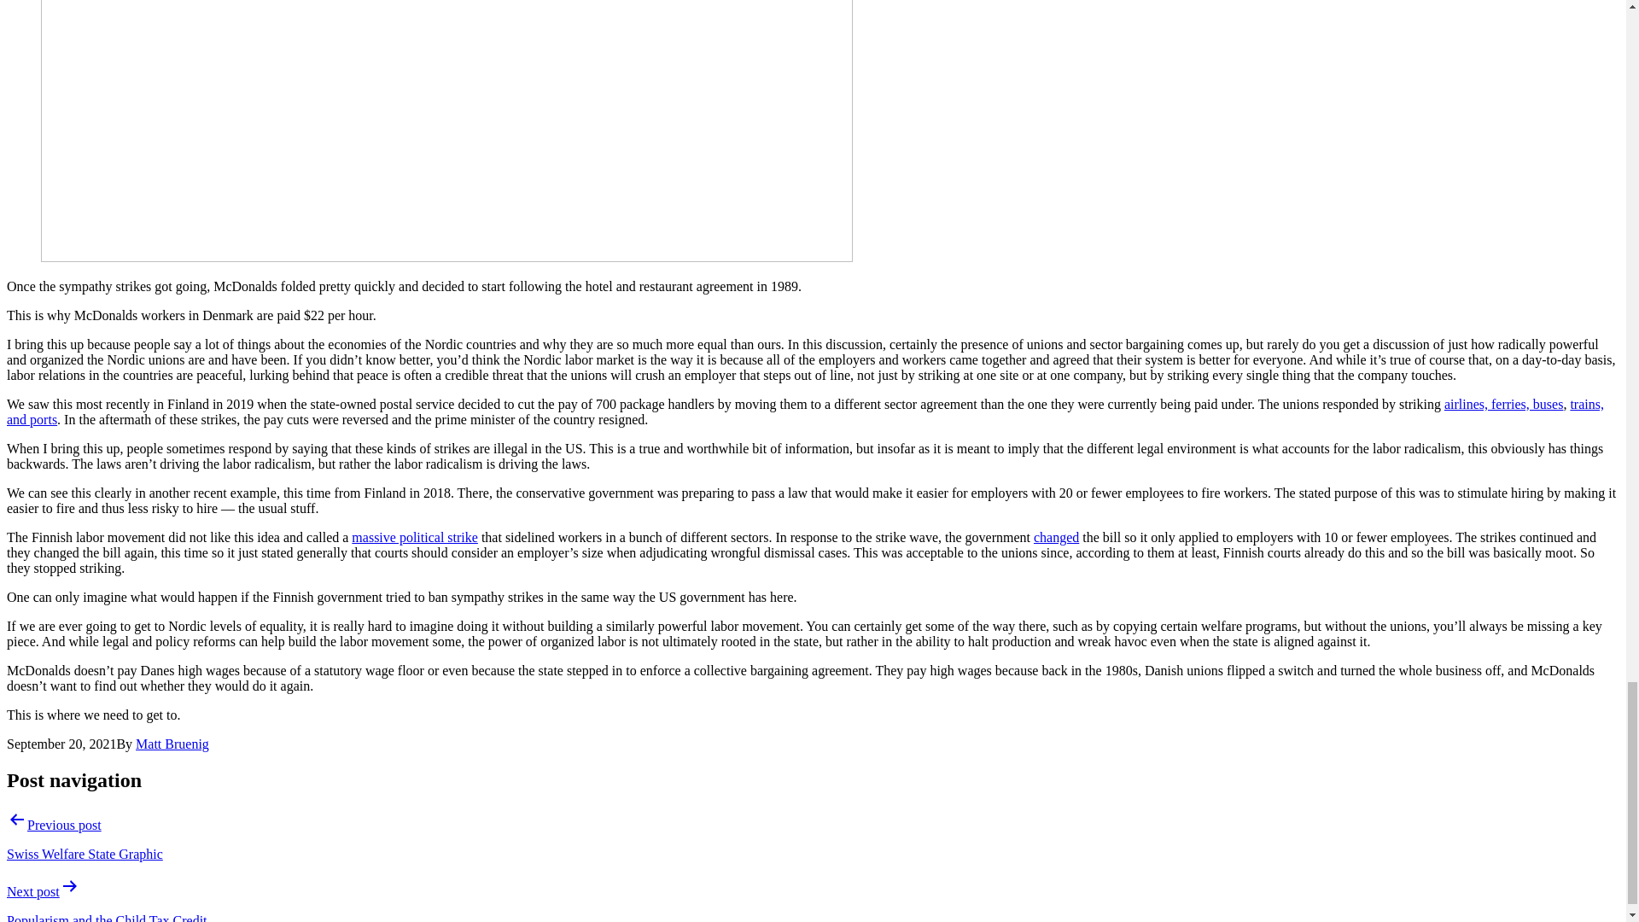  What do you see at coordinates (1056, 538) in the screenshot?
I see `changed` at bounding box center [1056, 538].